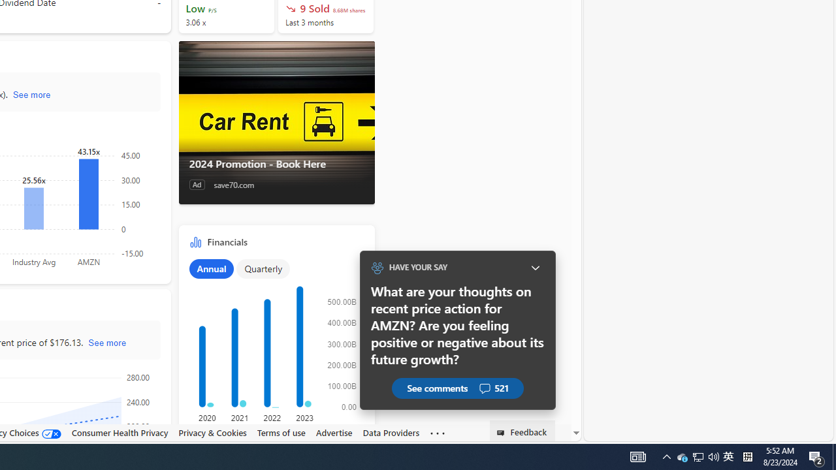  I want to click on Class: chartOuter-DS-EntryPoint1-1, so click(274, 348).